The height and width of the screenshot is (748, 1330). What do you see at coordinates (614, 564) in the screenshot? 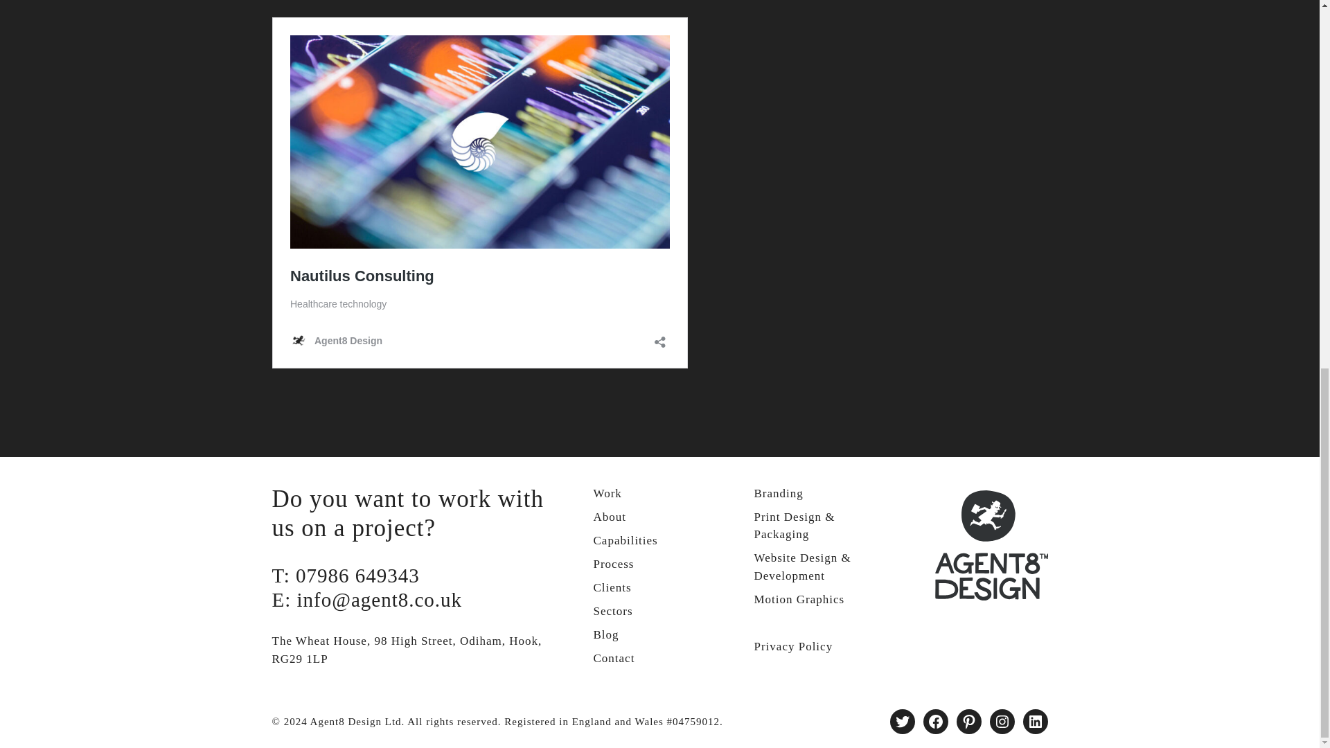
I see `Process` at bounding box center [614, 564].